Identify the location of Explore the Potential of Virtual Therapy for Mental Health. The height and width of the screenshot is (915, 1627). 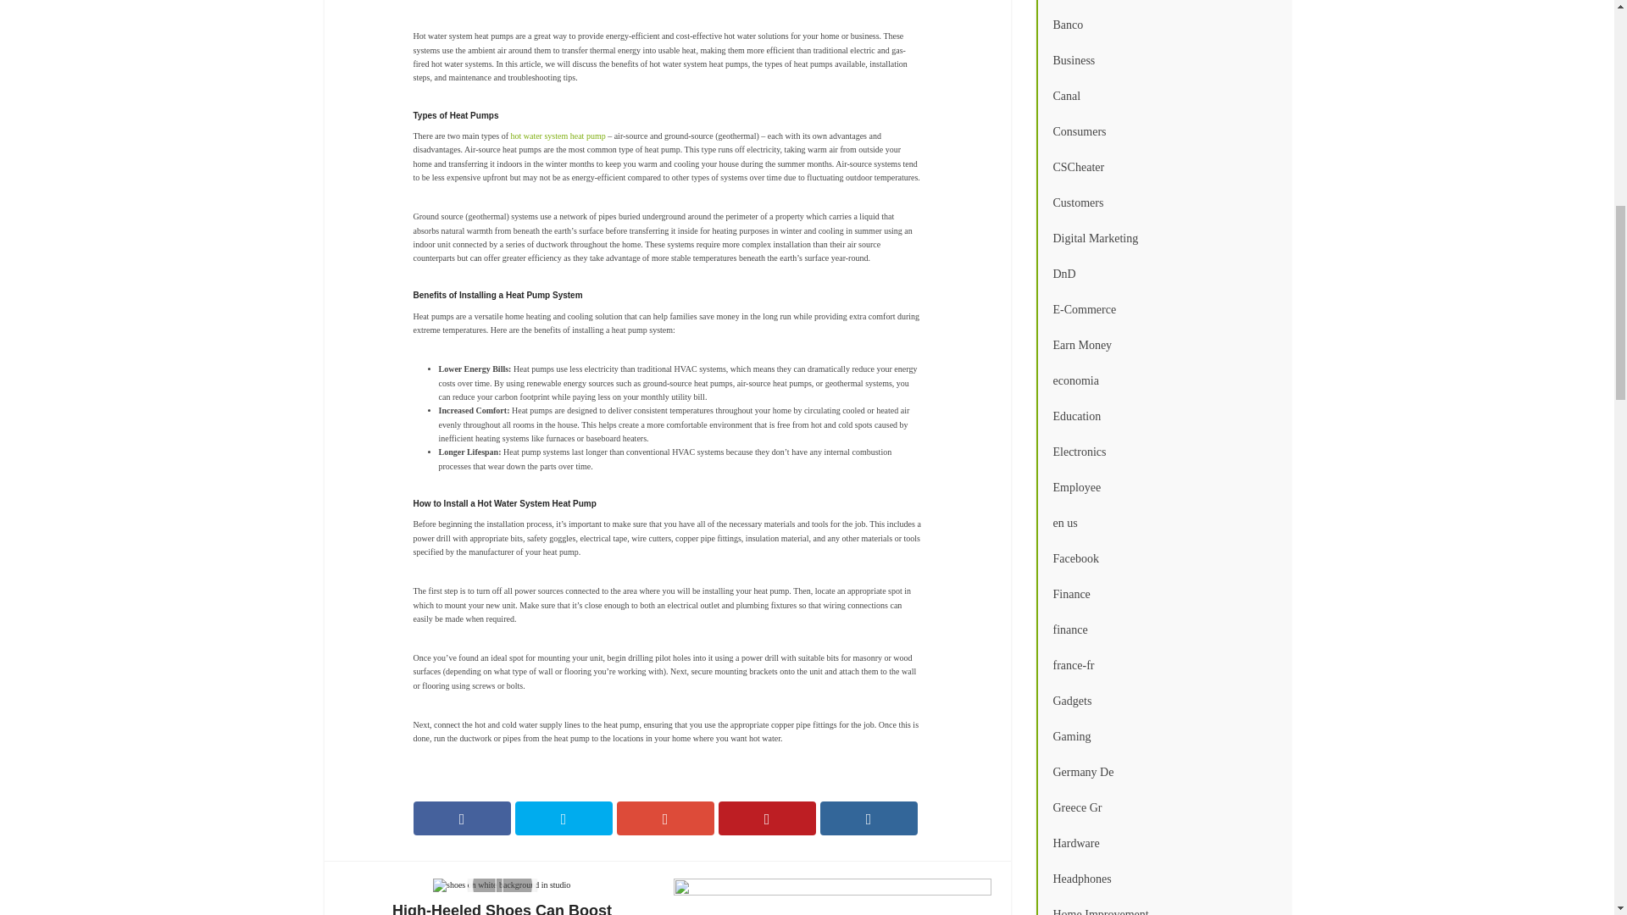
(832, 896).